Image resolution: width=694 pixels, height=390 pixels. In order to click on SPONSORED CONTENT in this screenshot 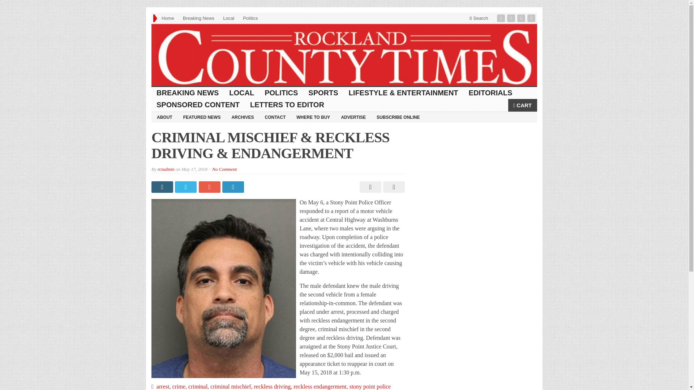, I will do `click(198, 105)`.